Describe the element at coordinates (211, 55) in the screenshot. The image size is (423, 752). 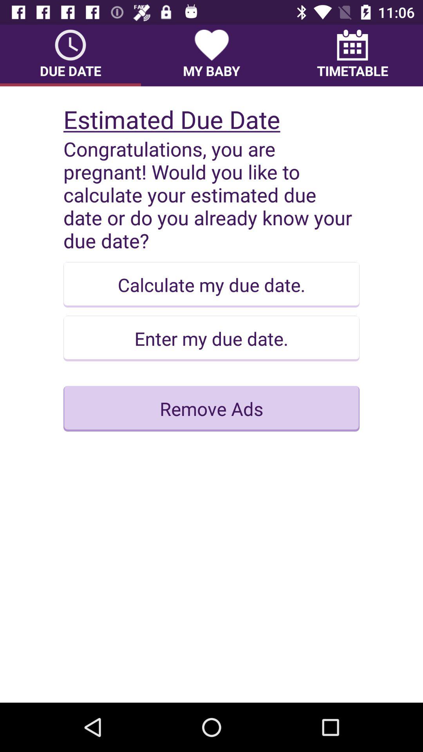
I see `select the my baby item` at that location.